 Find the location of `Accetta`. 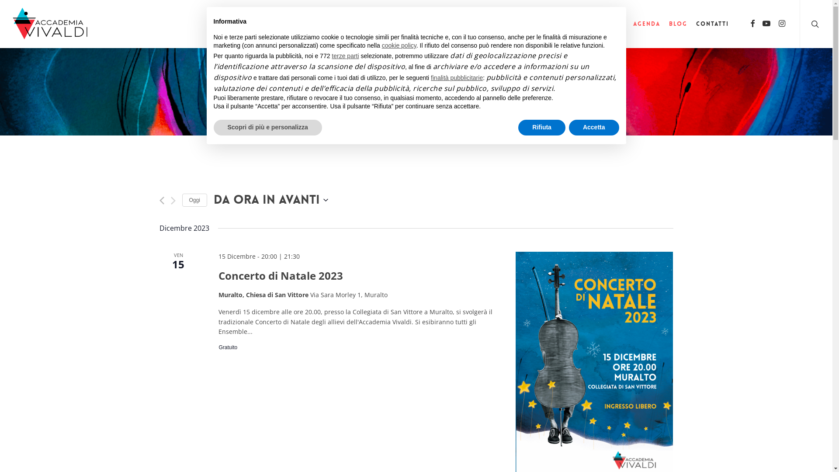

Accetta is located at coordinates (594, 128).